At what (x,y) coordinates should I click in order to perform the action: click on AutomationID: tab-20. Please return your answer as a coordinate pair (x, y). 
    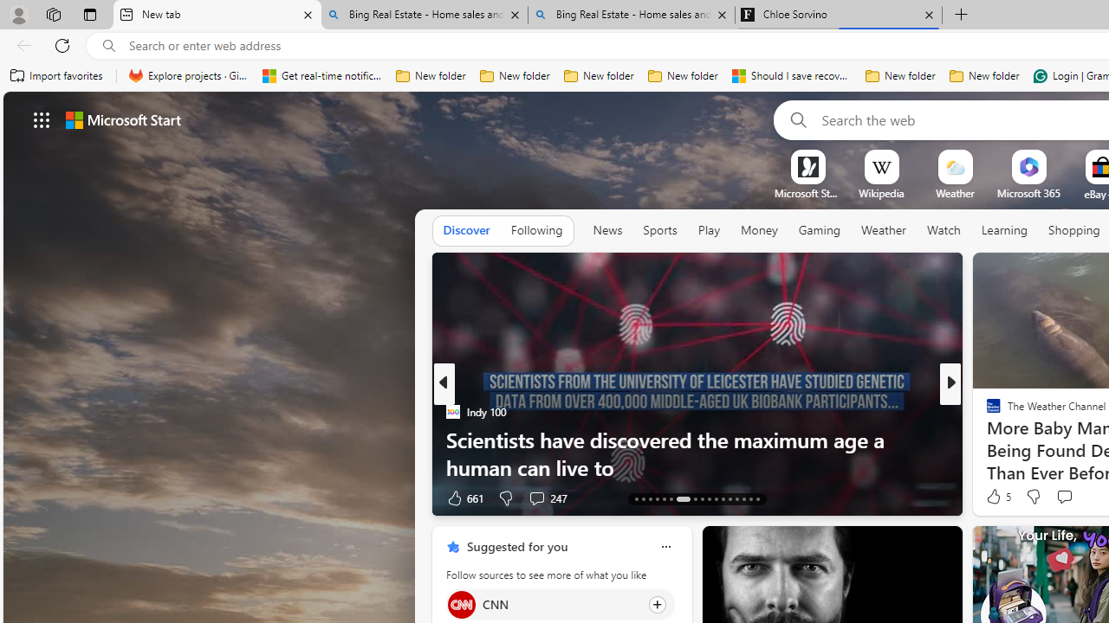
    Looking at the image, I should click on (695, 498).